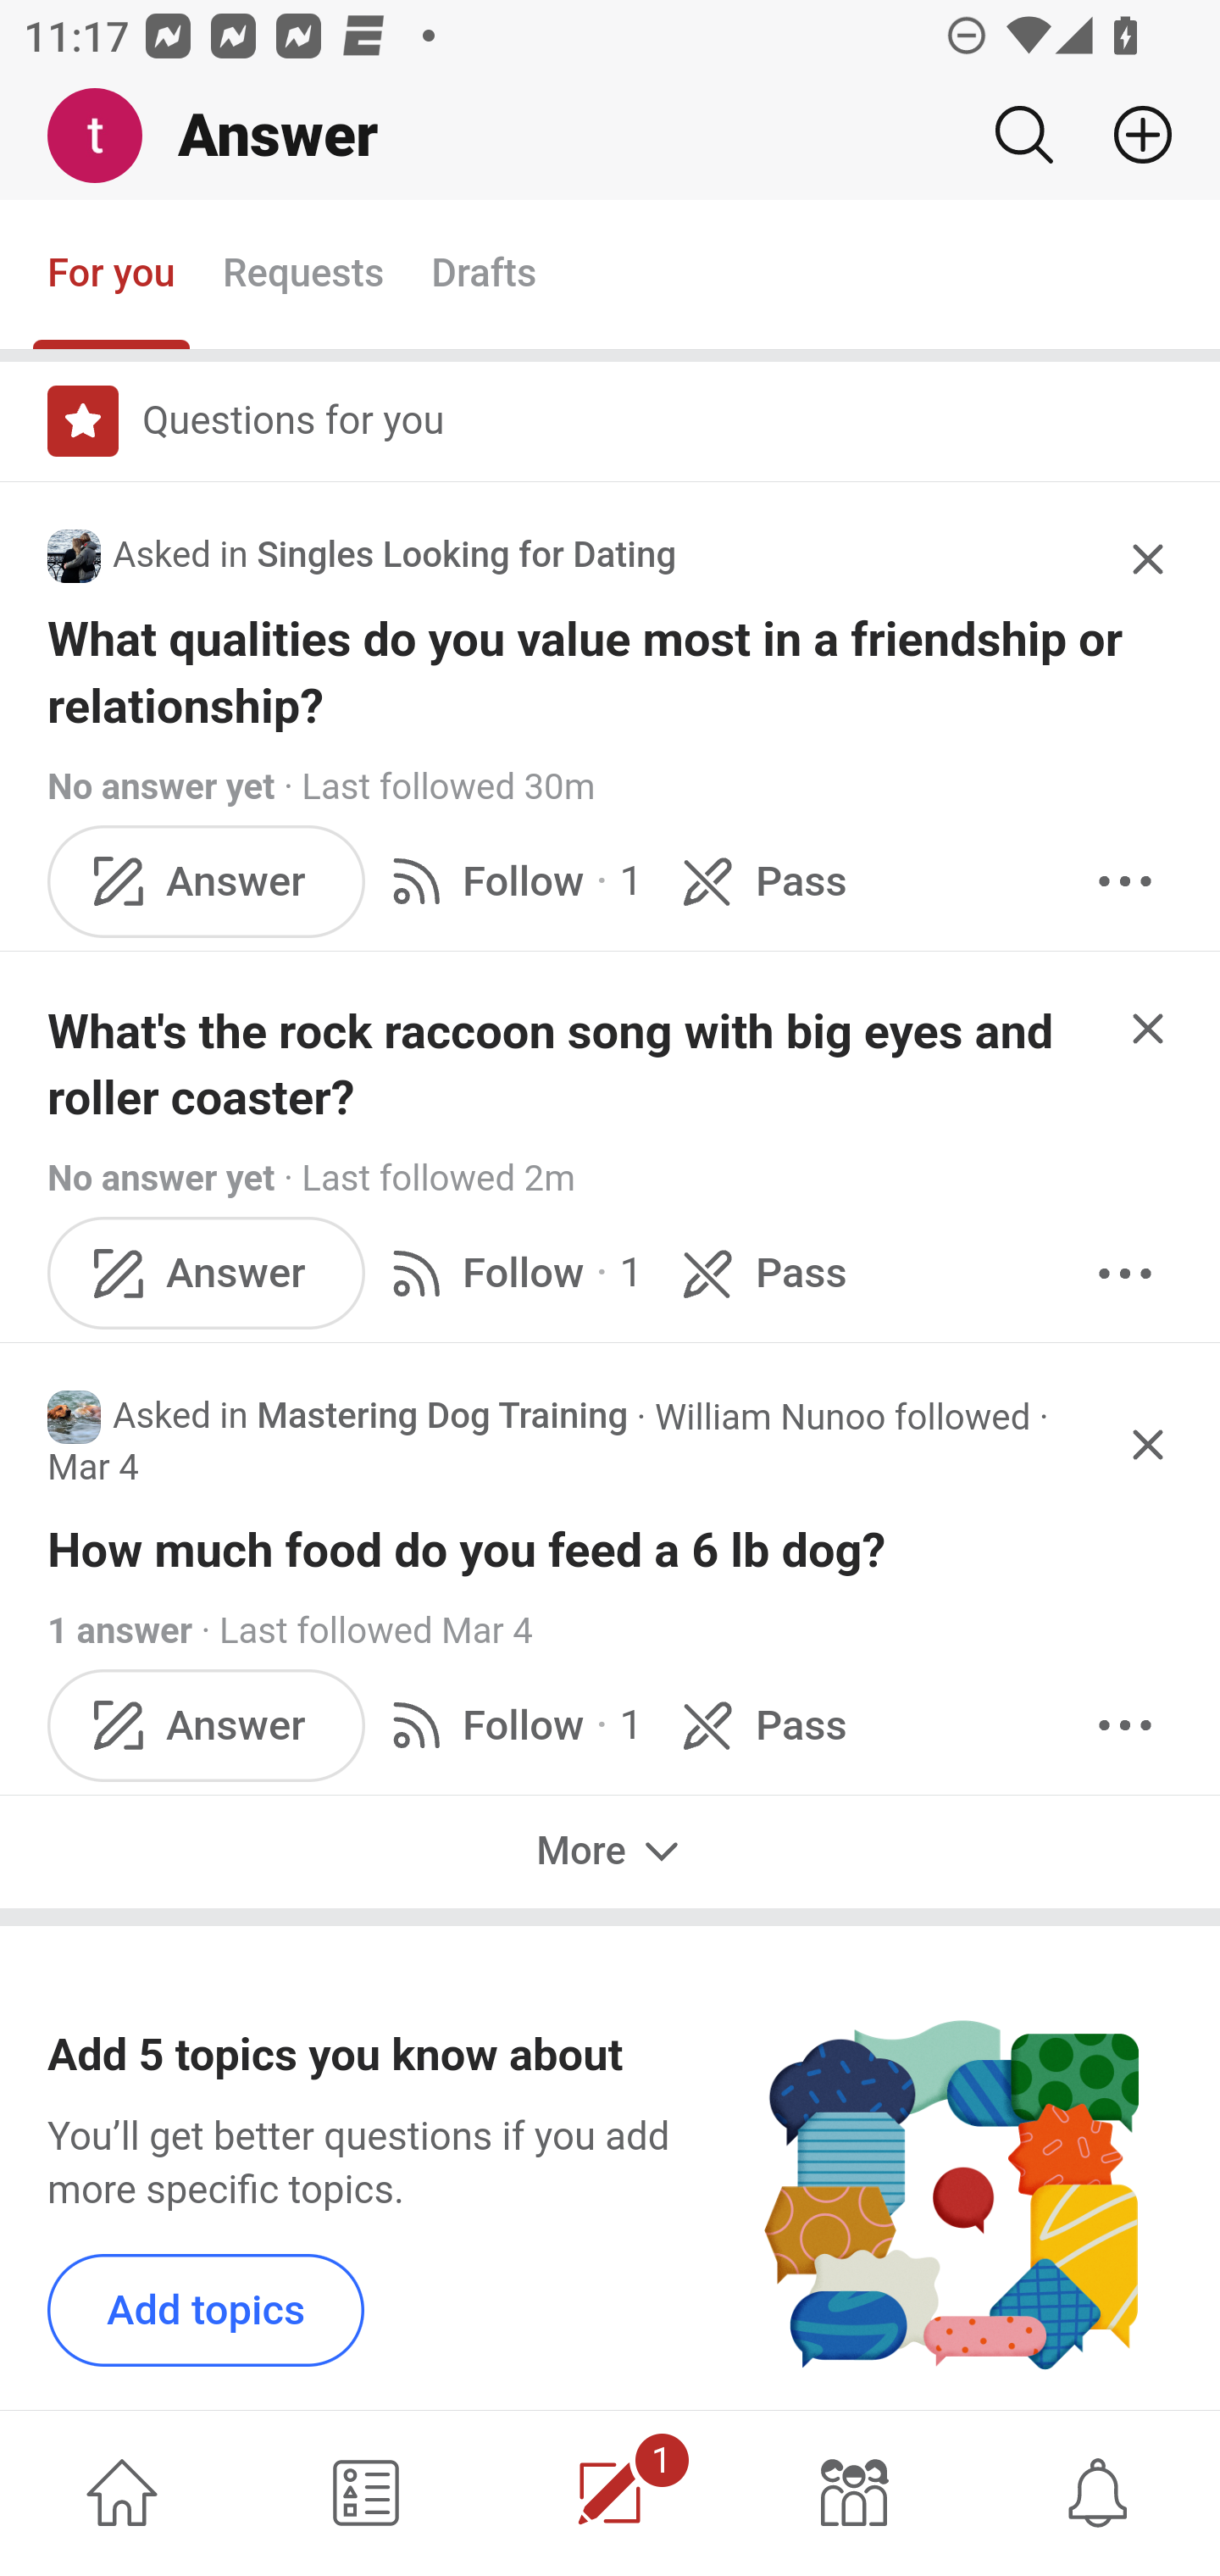 Image resolution: width=1220 pixels, height=2576 pixels. I want to click on Pass, so click(759, 1724).